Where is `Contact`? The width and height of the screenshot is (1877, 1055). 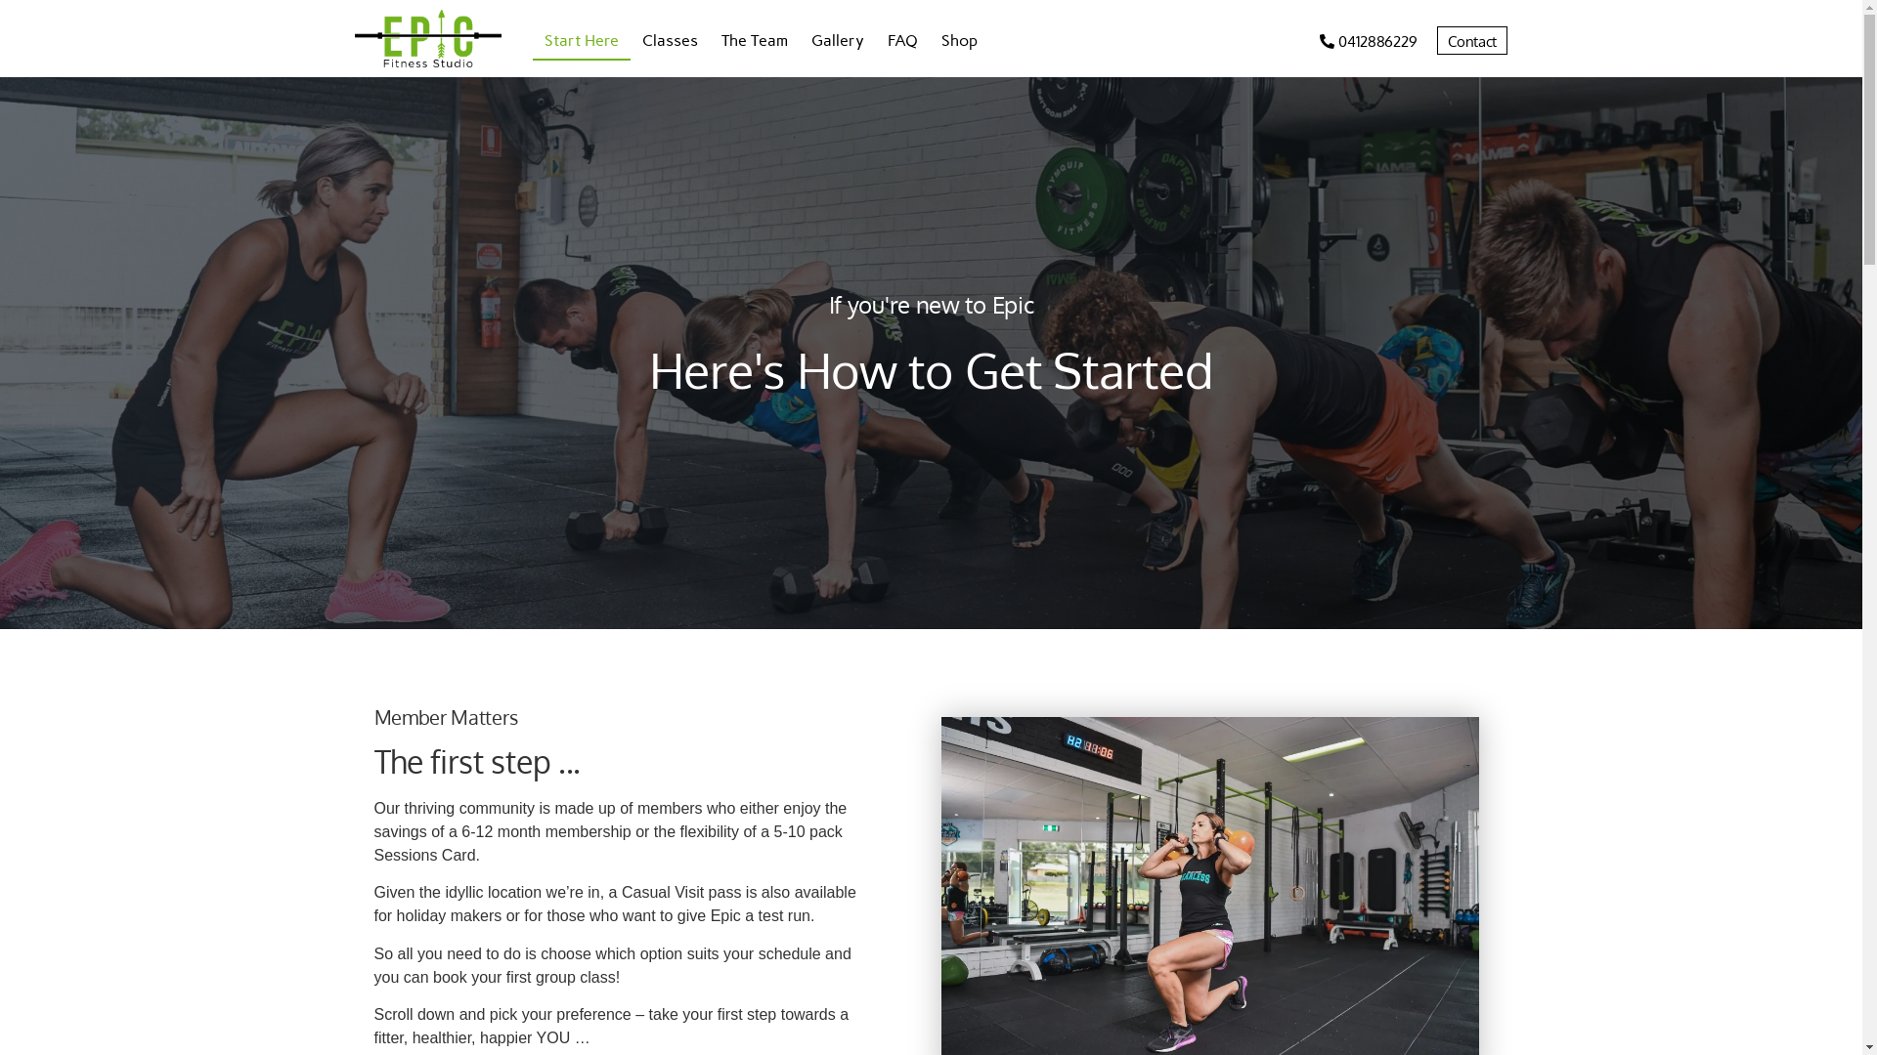
Contact is located at coordinates (1472, 41).